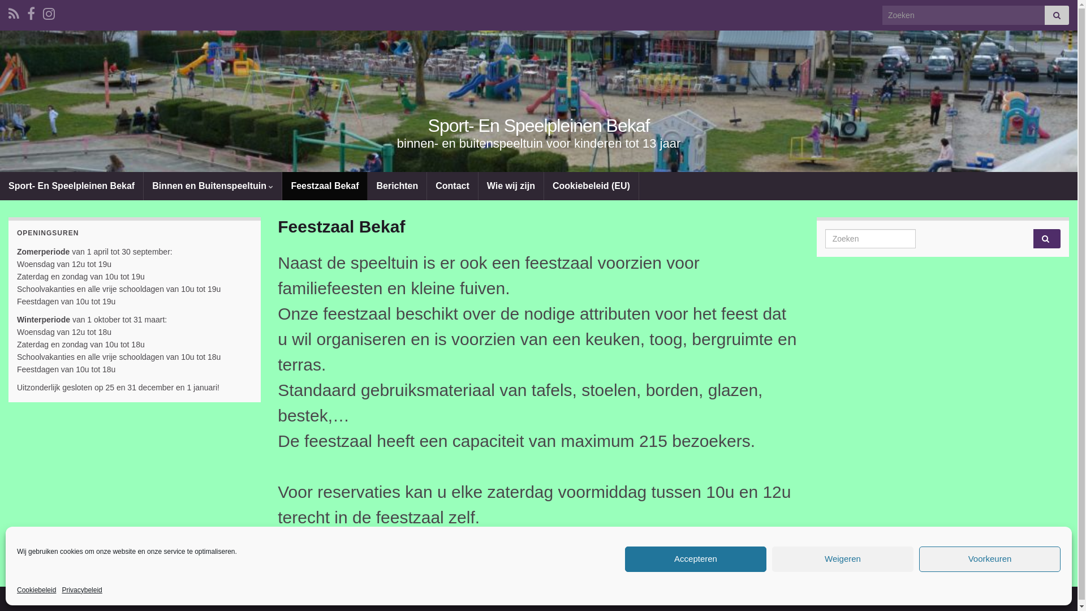  Describe the element at coordinates (397, 186) in the screenshot. I see `Berichten` at that location.